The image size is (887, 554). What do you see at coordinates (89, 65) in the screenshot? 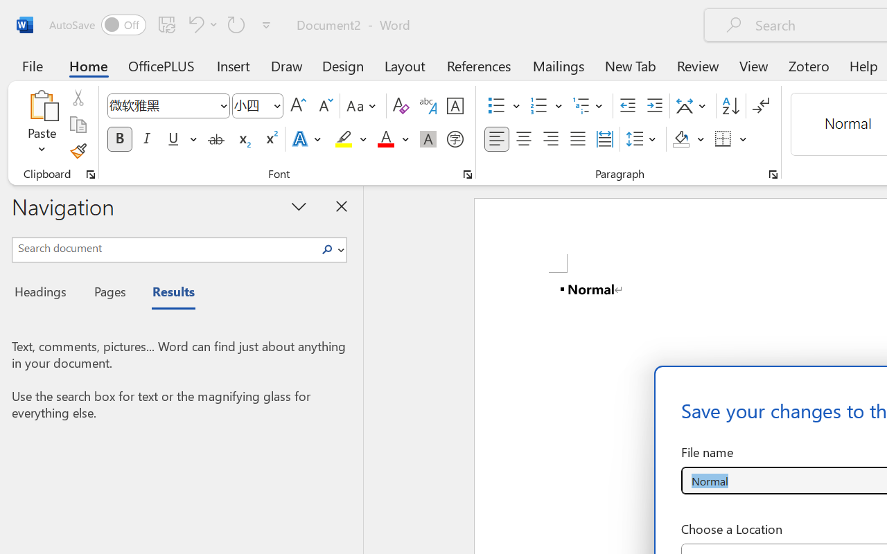
I see `Home` at bounding box center [89, 65].